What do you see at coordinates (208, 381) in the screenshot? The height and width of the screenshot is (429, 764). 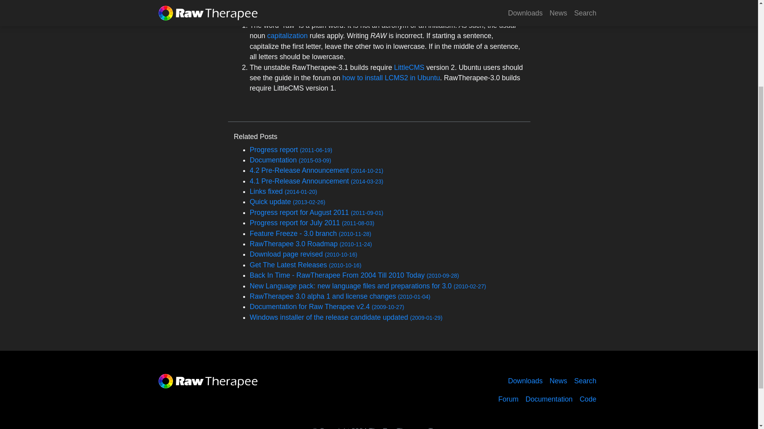 I see `RawTherapee` at bounding box center [208, 381].